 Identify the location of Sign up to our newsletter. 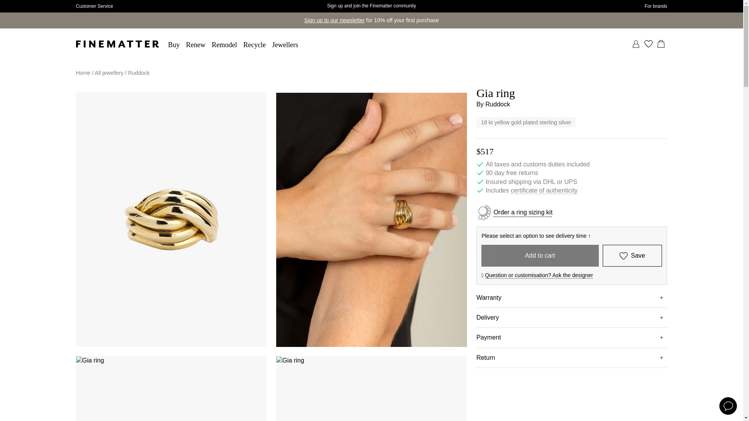
(334, 20).